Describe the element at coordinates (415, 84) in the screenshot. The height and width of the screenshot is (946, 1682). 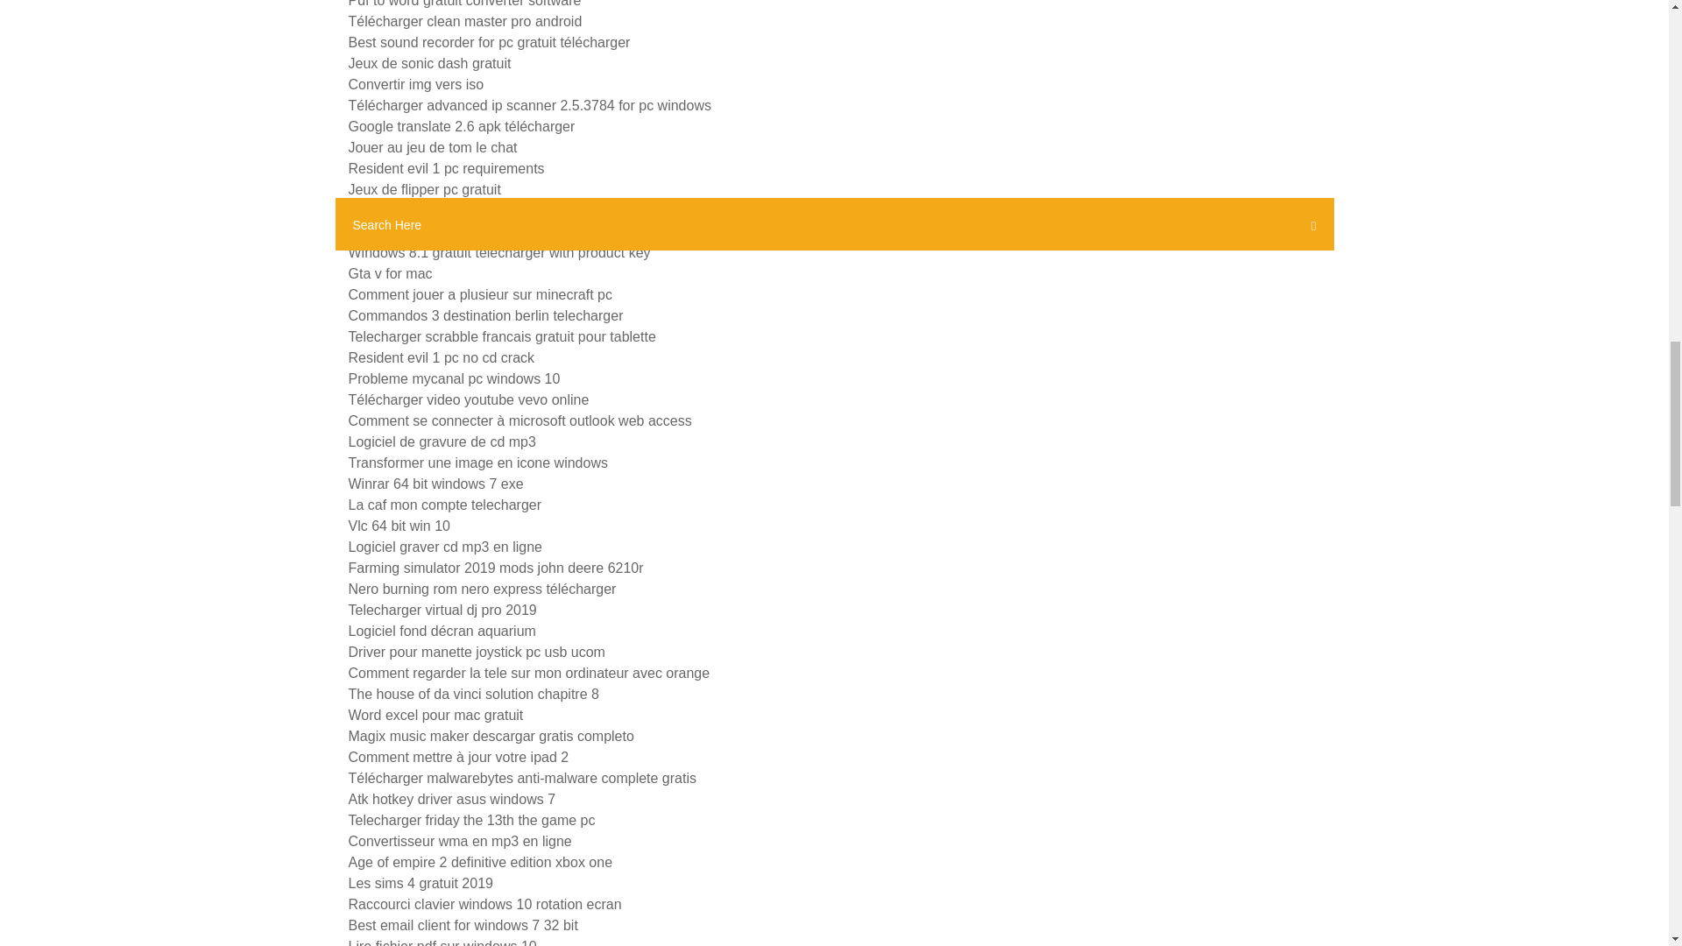
I see `Convertir img vers iso` at that location.